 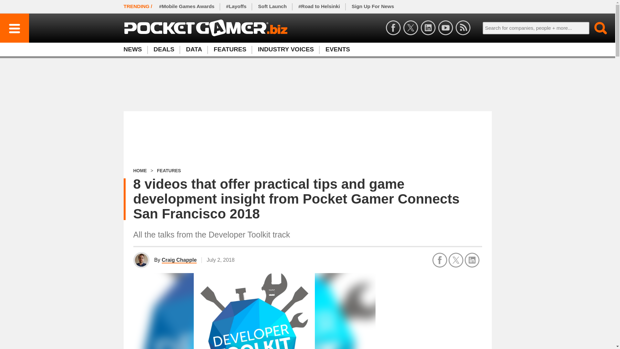 What do you see at coordinates (194, 49) in the screenshot?
I see `DATA` at bounding box center [194, 49].